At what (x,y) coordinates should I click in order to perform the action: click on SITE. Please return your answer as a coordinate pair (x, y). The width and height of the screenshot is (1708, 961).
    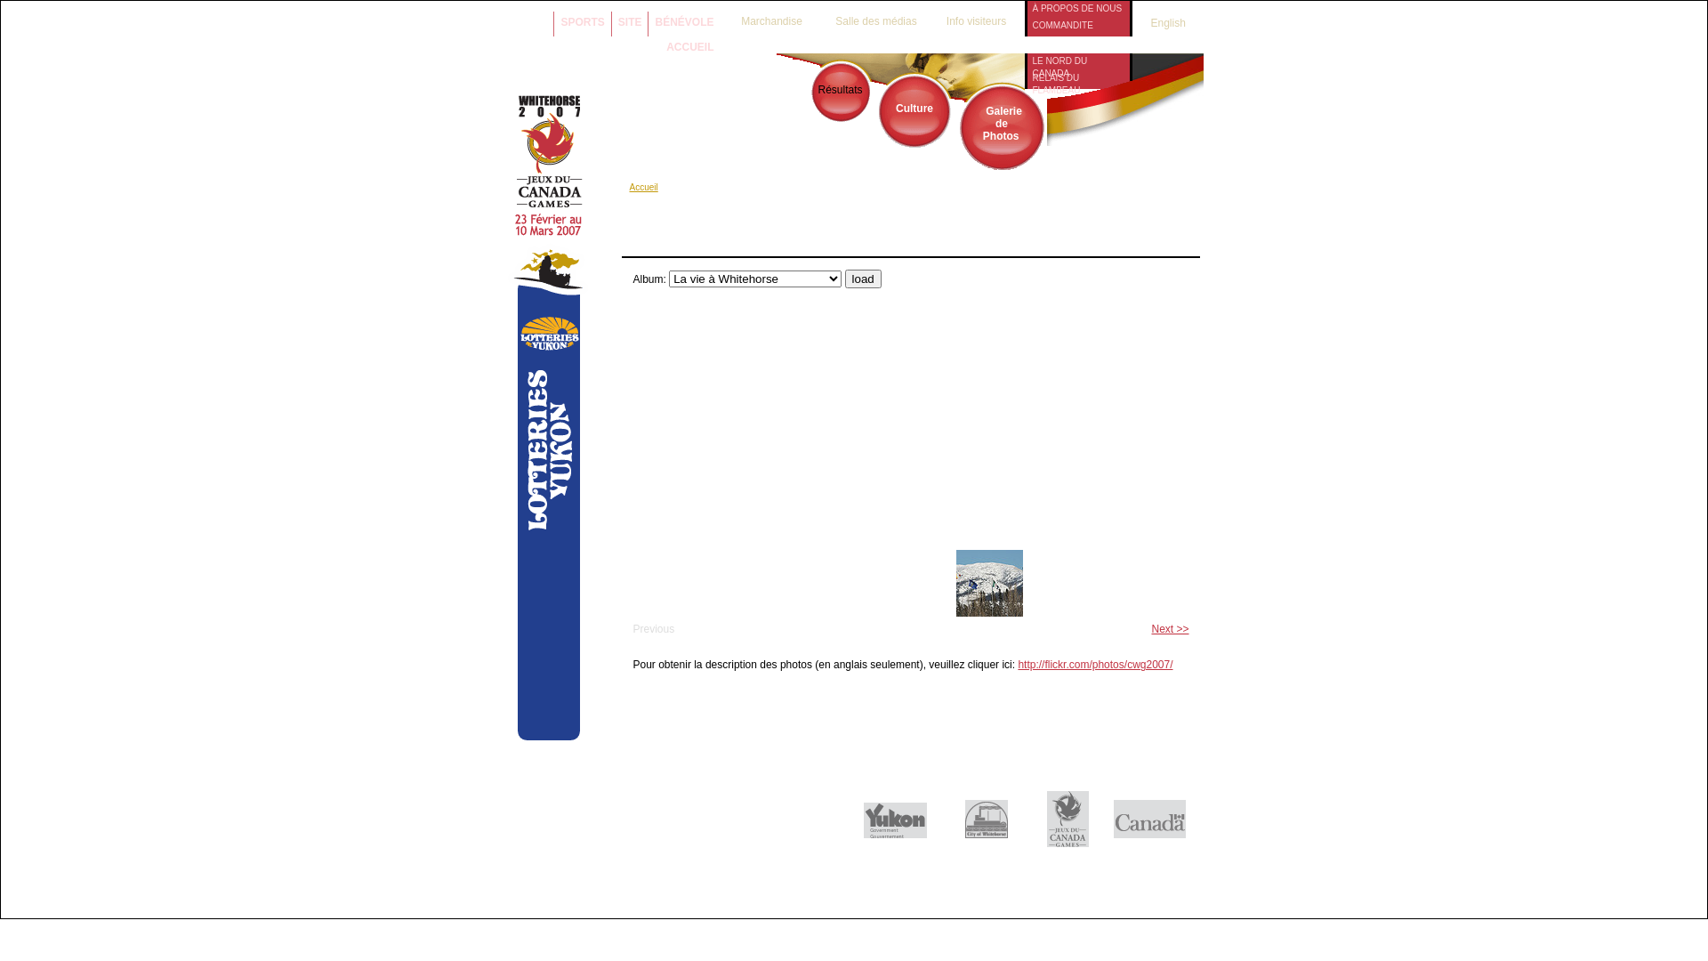
    Looking at the image, I should click on (630, 20).